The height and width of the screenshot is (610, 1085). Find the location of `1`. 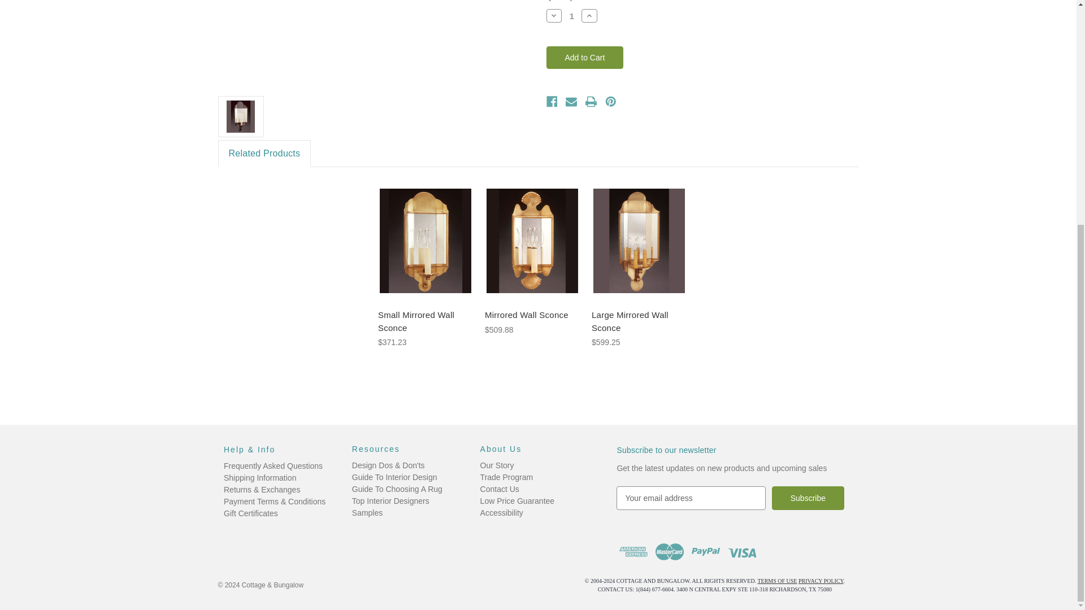

1 is located at coordinates (572, 16).